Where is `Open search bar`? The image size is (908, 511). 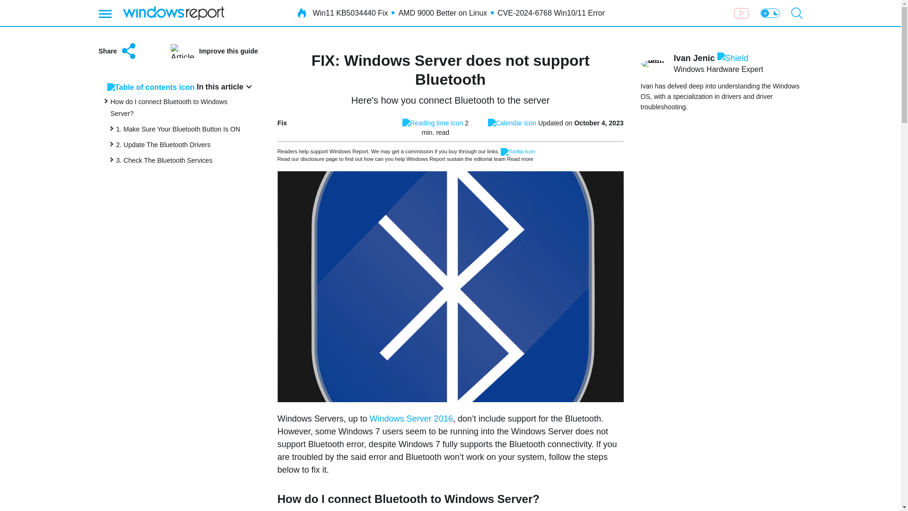
Open search bar is located at coordinates (796, 13).